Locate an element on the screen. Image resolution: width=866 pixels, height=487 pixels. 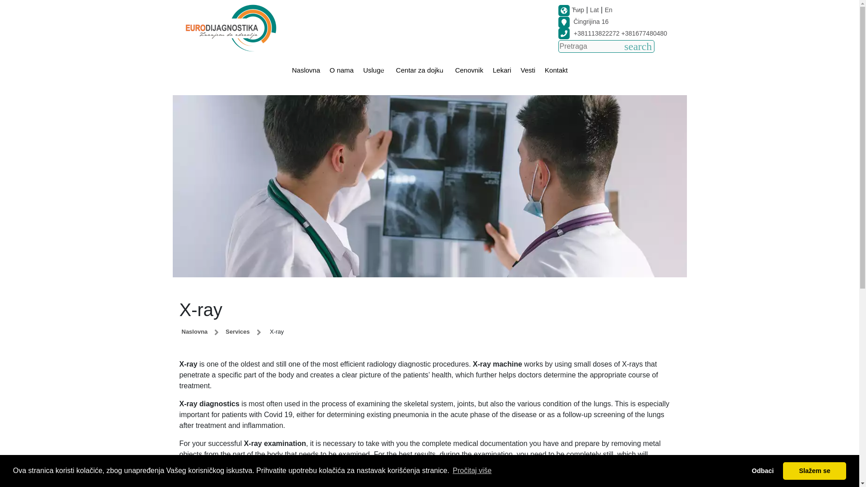
Cenovnik is located at coordinates (469, 70).